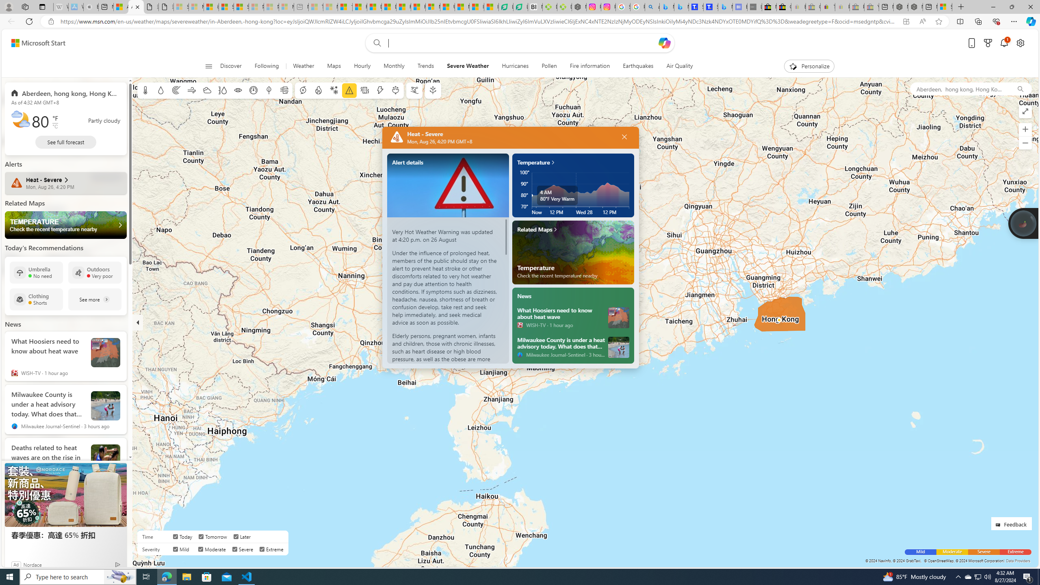 Image resolution: width=1040 pixels, height=585 pixels. Describe the element at coordinates (414, 90) in the screenshot. I see `Ski conditions` at that location.